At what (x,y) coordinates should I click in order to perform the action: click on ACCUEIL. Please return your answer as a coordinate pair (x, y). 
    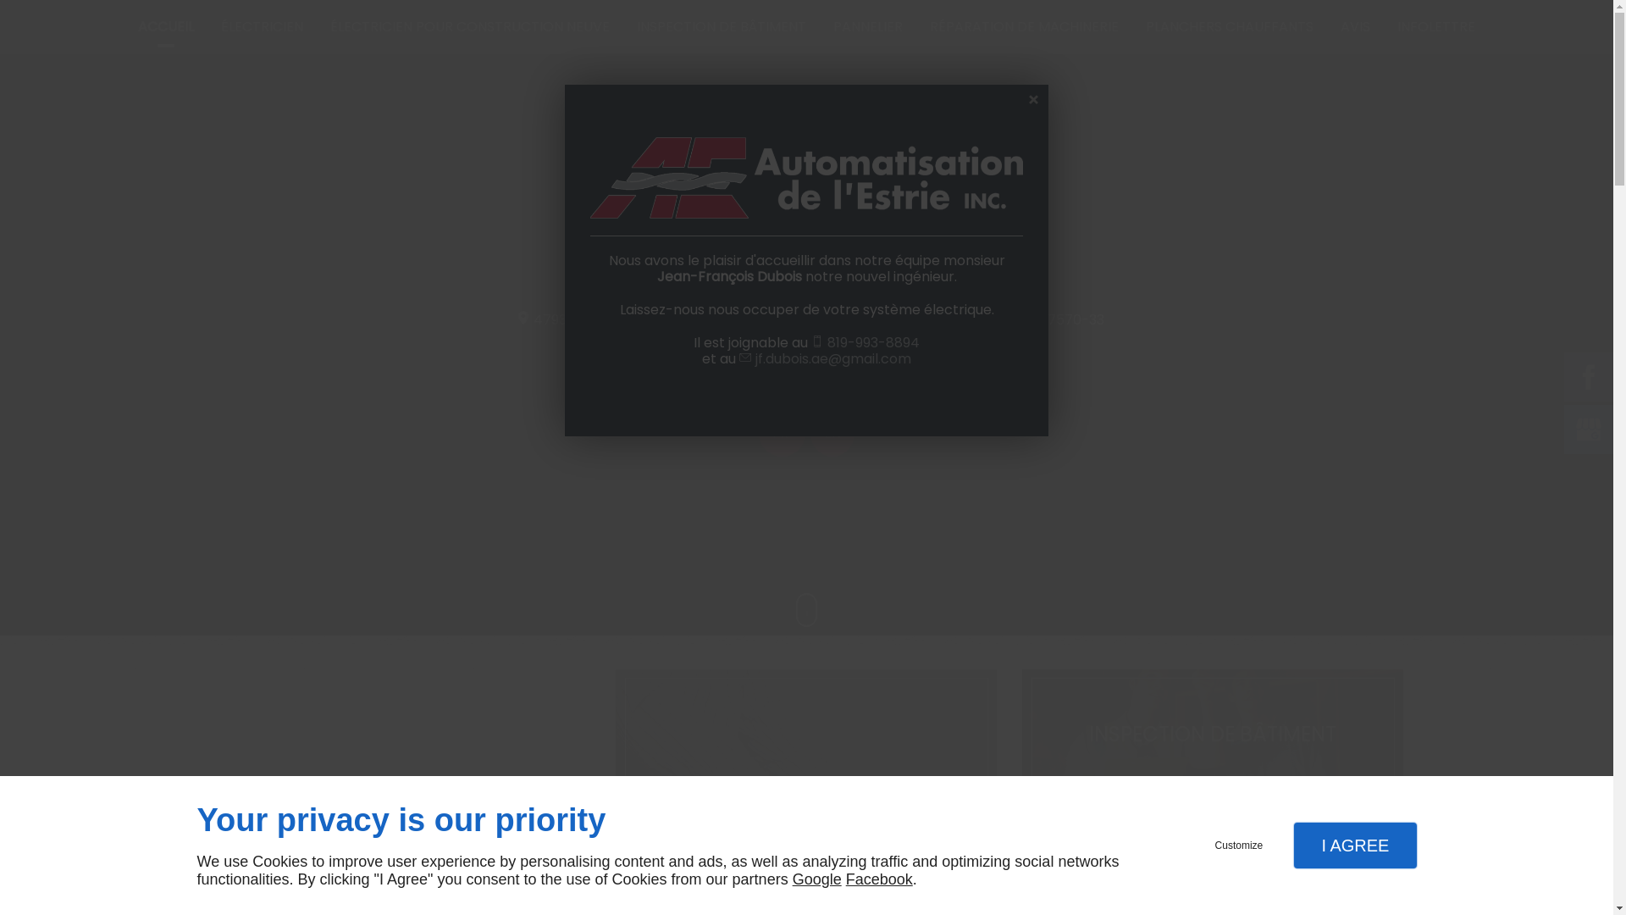
    Looking at the image, I should click on (166, 27).